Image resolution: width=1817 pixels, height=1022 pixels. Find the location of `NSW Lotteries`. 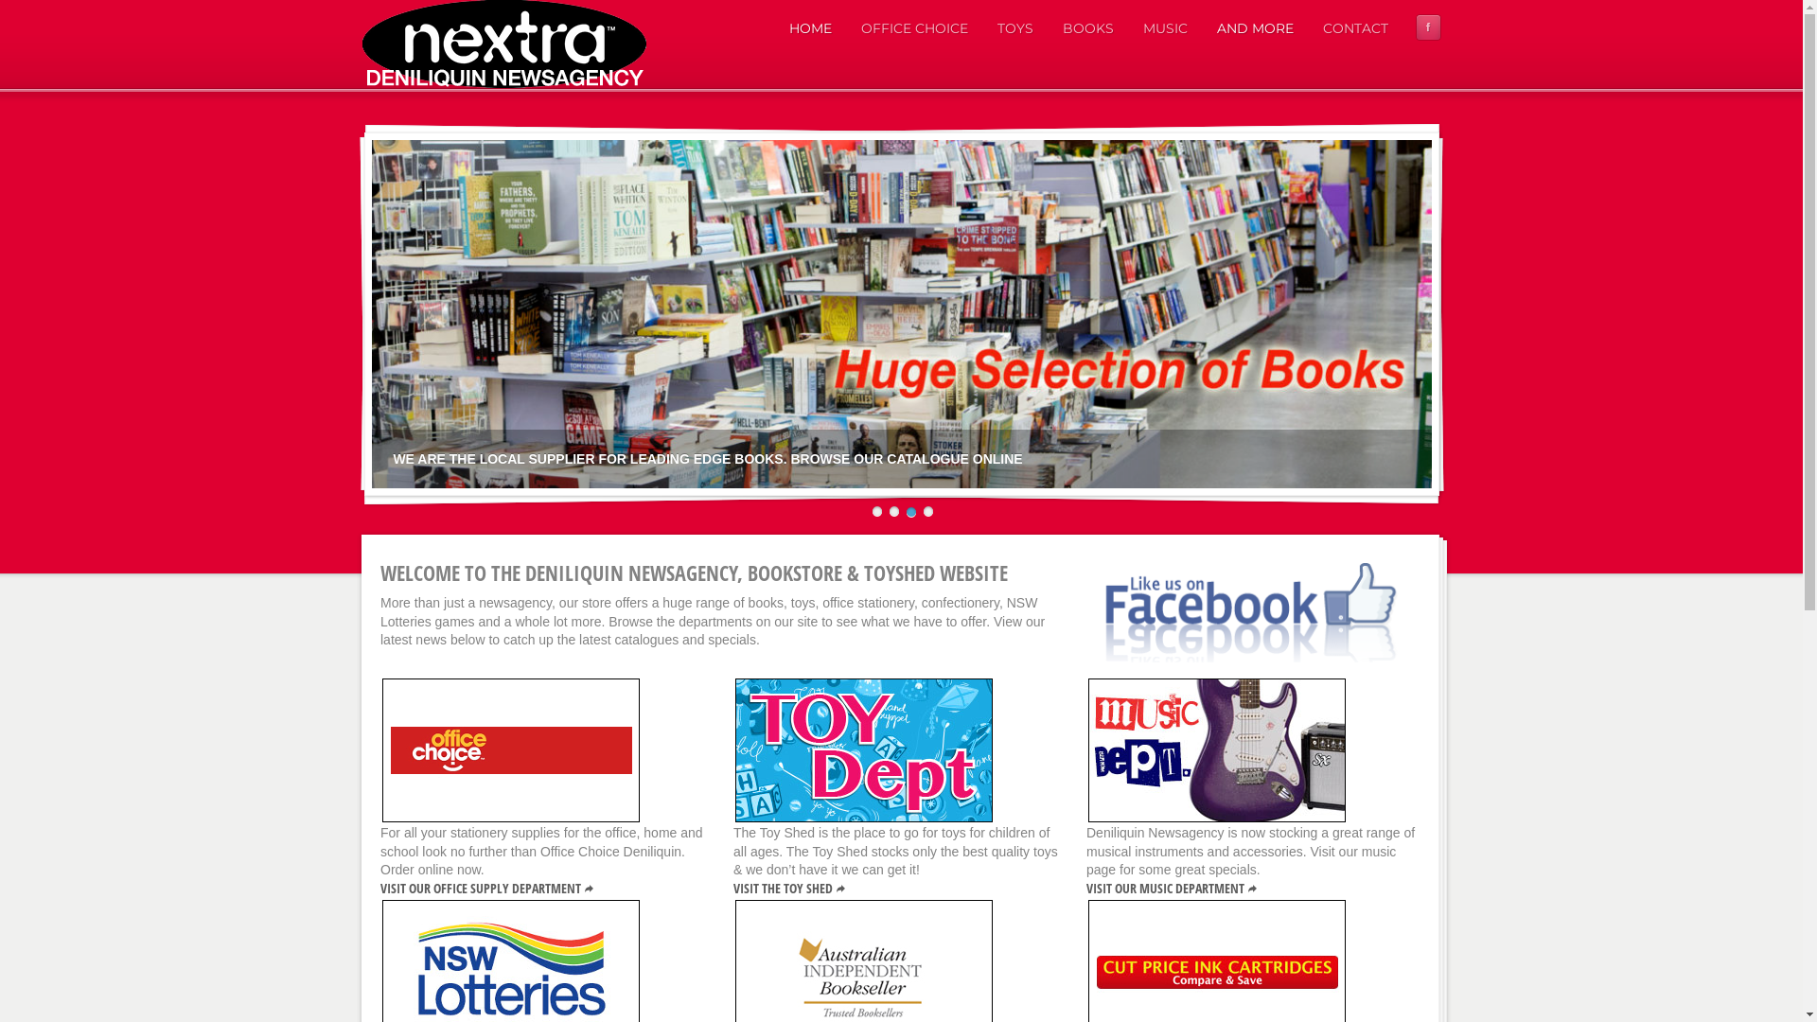

NSW Lotteries is located at coordinates (511, 971).